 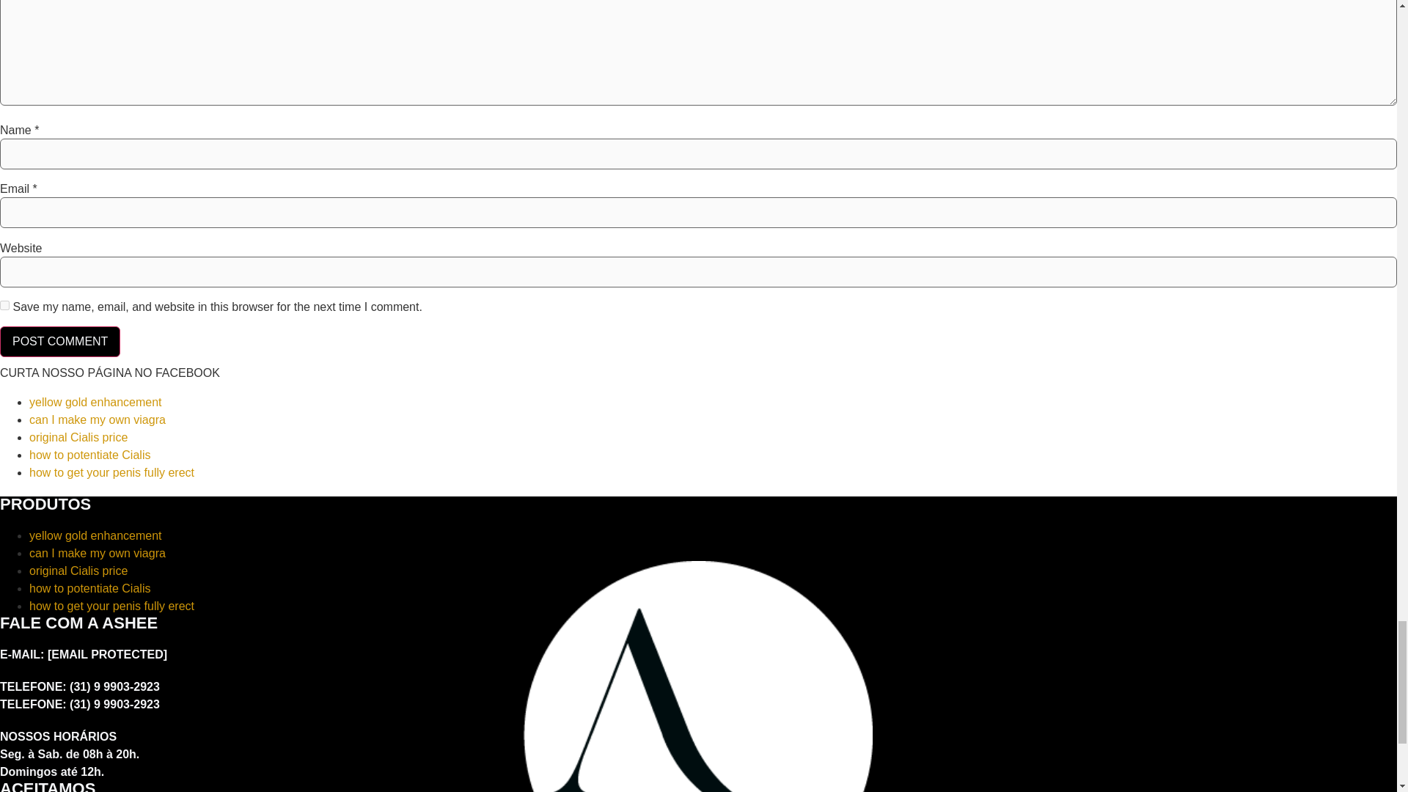 What do you see at coordinates (95, 402) in the screenshot?
I see `yellow gold enhancement` at bounding box center [95, 402].